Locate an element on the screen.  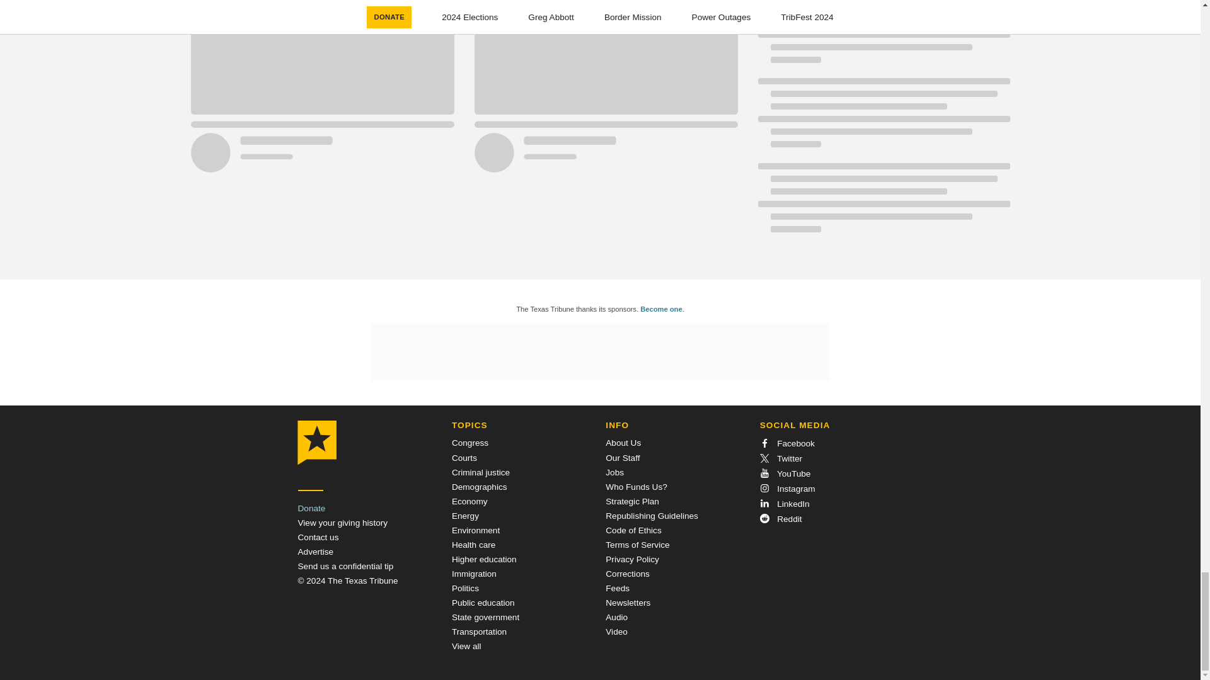
Contact us is located at coordinates (318, 536).